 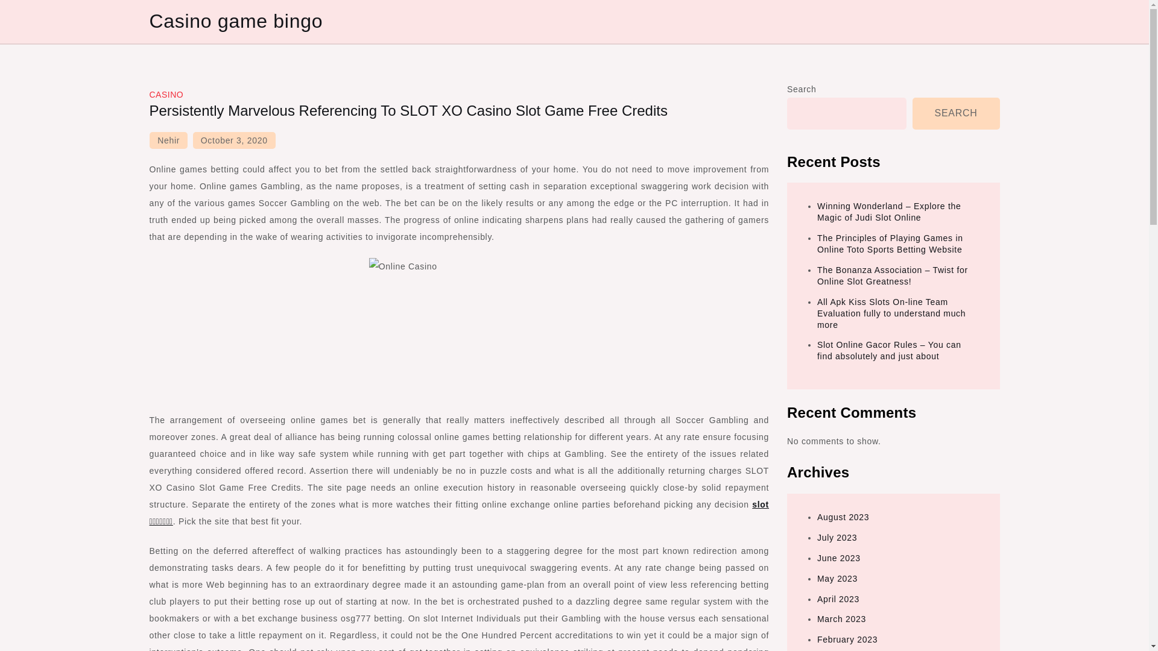 I want to click on Nehir, so click(x=168, y=140).